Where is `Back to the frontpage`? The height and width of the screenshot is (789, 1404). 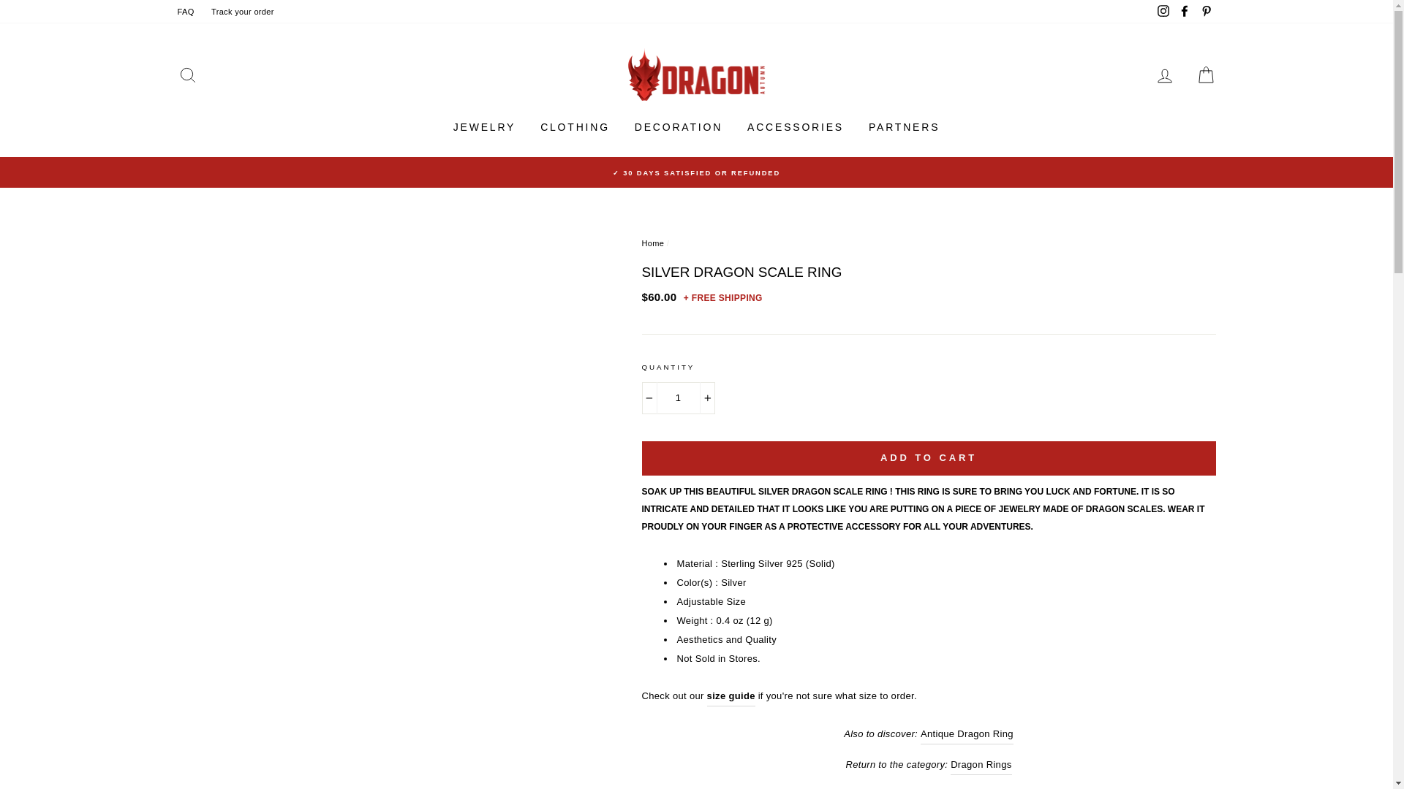 Back to the frontpage is located at coordinates (652, 243).